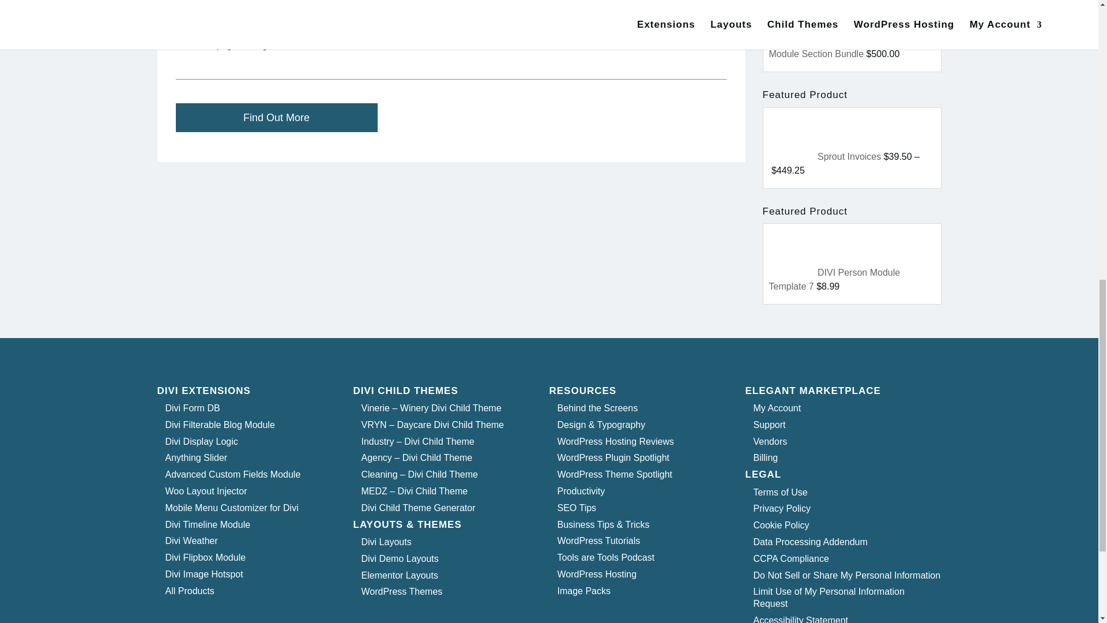 The height and width of the screenshot is (623, 1107). Describe the element at coordinates (837, 46) in the screenshot. I see `Ultimate Divi Portfolio Module Section Bundle` at that location.